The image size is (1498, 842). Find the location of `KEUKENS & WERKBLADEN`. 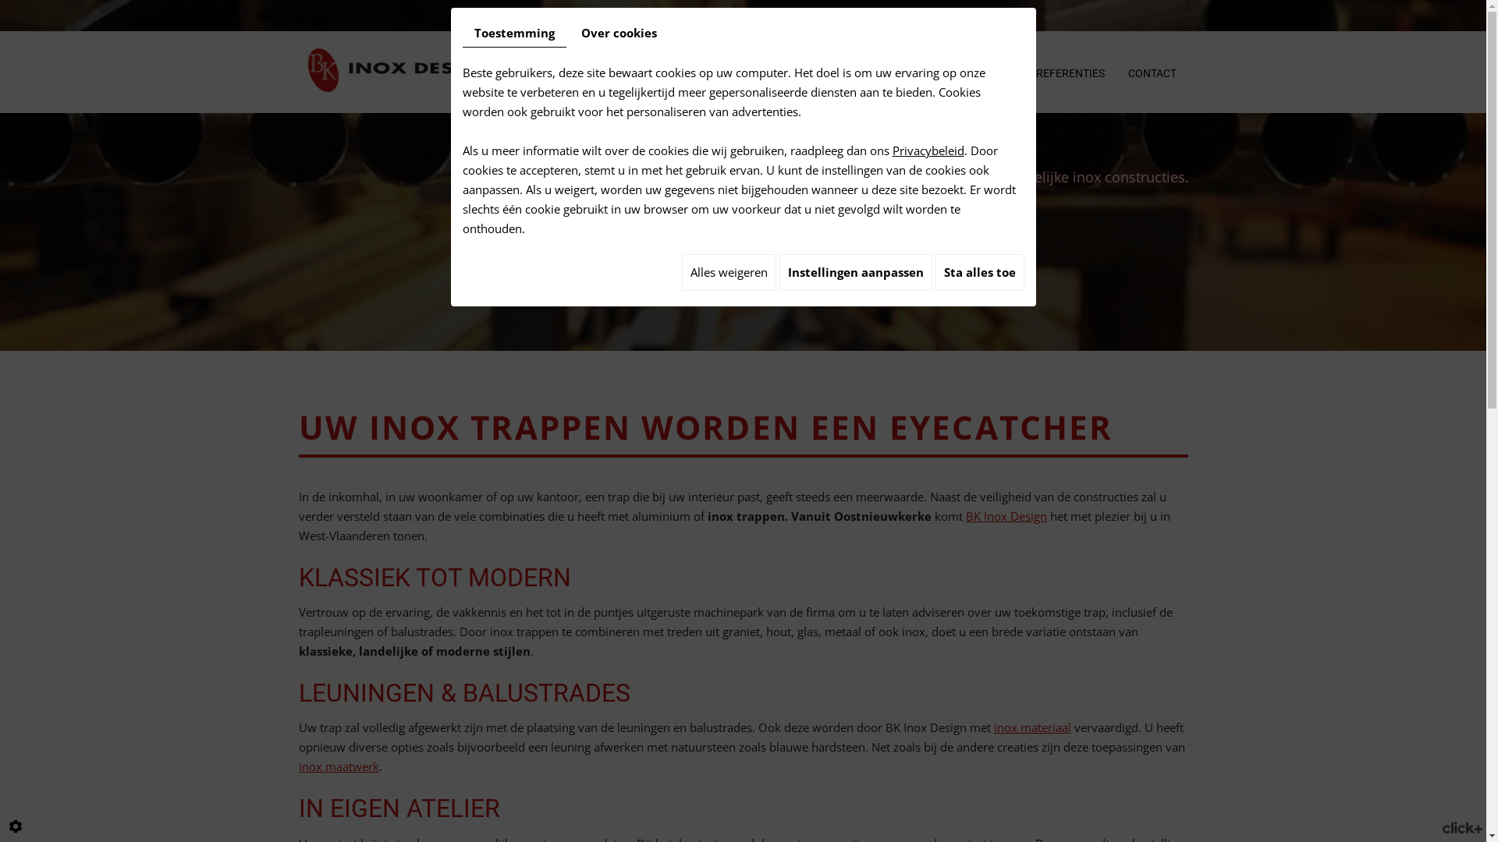

KEUKENS & WERKBLADEN is located at coordinates (644, 73).